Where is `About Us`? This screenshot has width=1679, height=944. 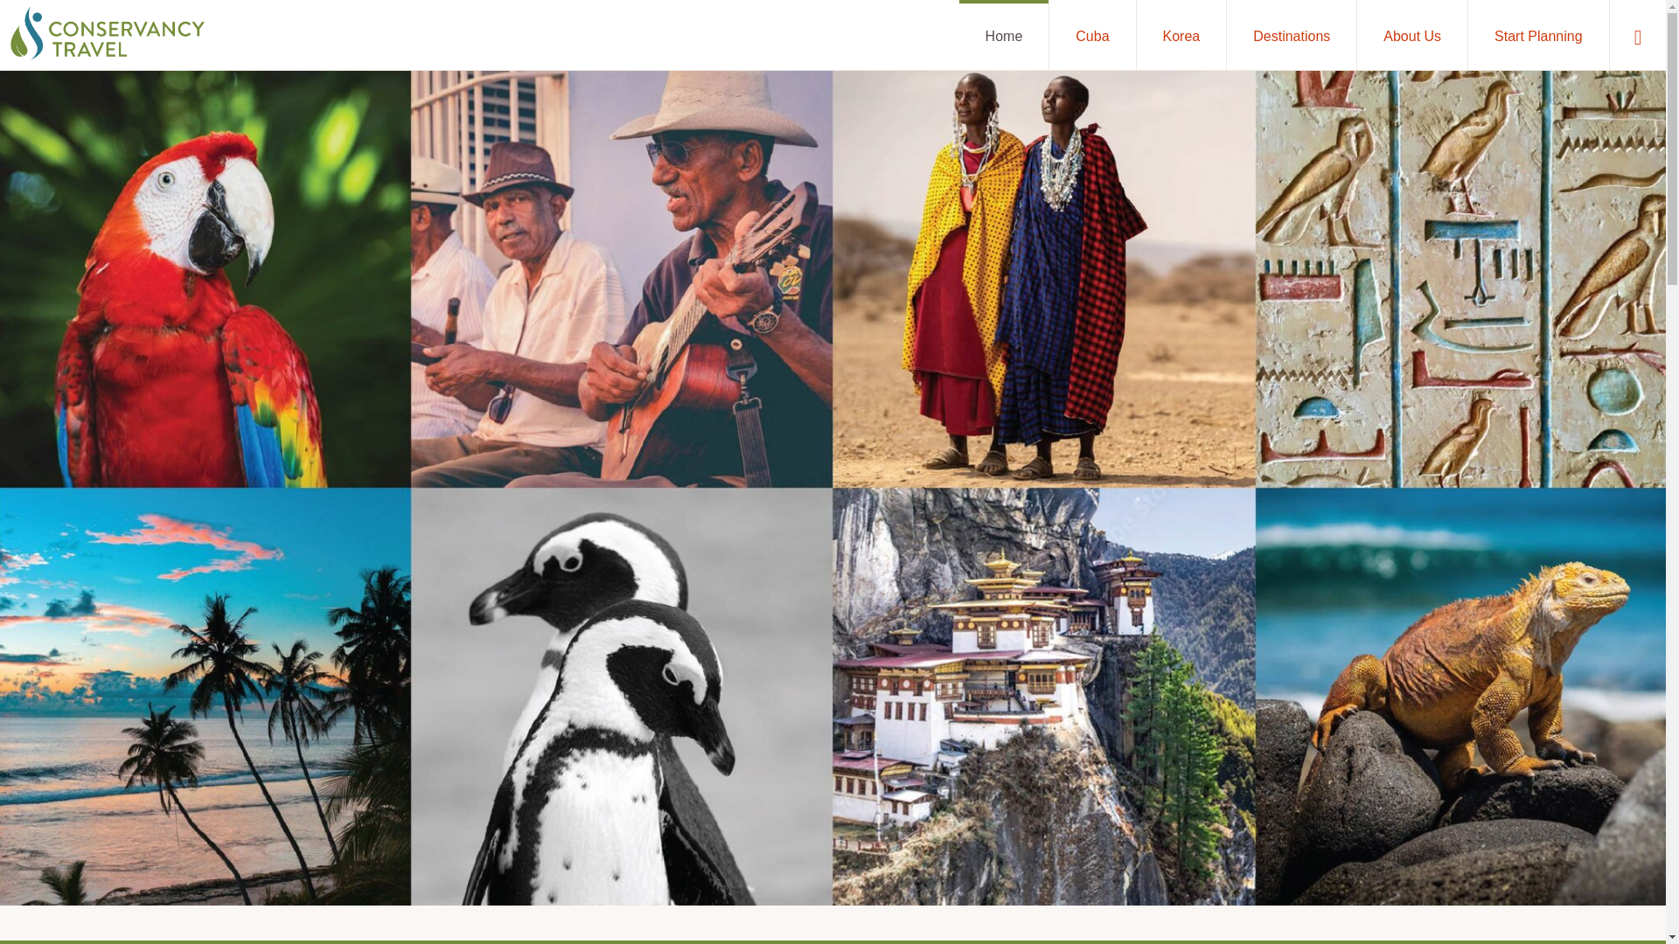 About Us is located at coordinates (1411, 35).